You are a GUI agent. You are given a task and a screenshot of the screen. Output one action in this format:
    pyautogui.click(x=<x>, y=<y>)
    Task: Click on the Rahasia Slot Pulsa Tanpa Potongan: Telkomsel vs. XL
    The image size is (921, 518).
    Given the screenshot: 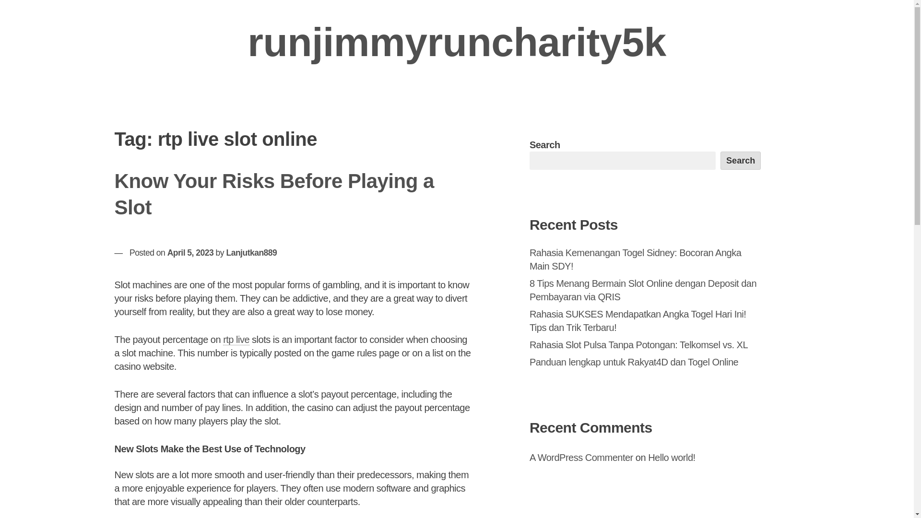 What is the action you would take?
    pyautogui.click(x=639, y=345)
    